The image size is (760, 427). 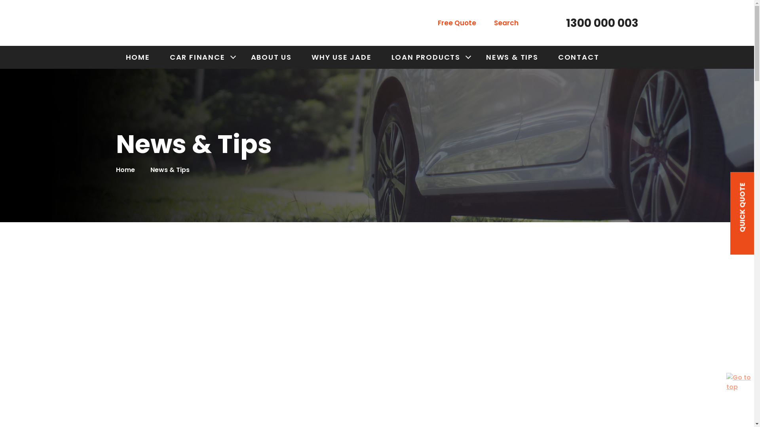 What do you see at coordinates (342, 57) in the screenshot?
I see `WHY USE JADE` at bounding box center [342, 57].